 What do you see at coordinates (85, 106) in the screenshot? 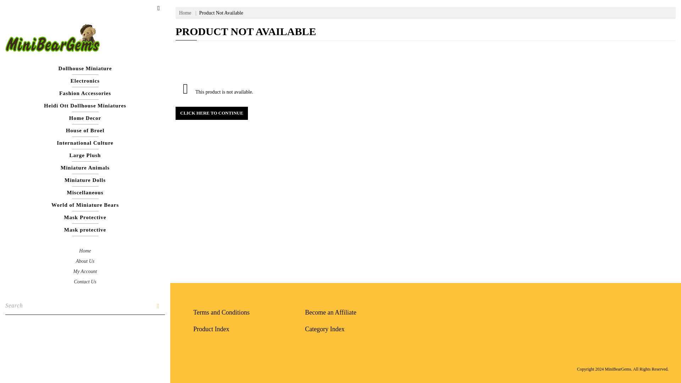
I see `Heidi Ott Dollhouse Miniatures` at bounding box center [85, 106].